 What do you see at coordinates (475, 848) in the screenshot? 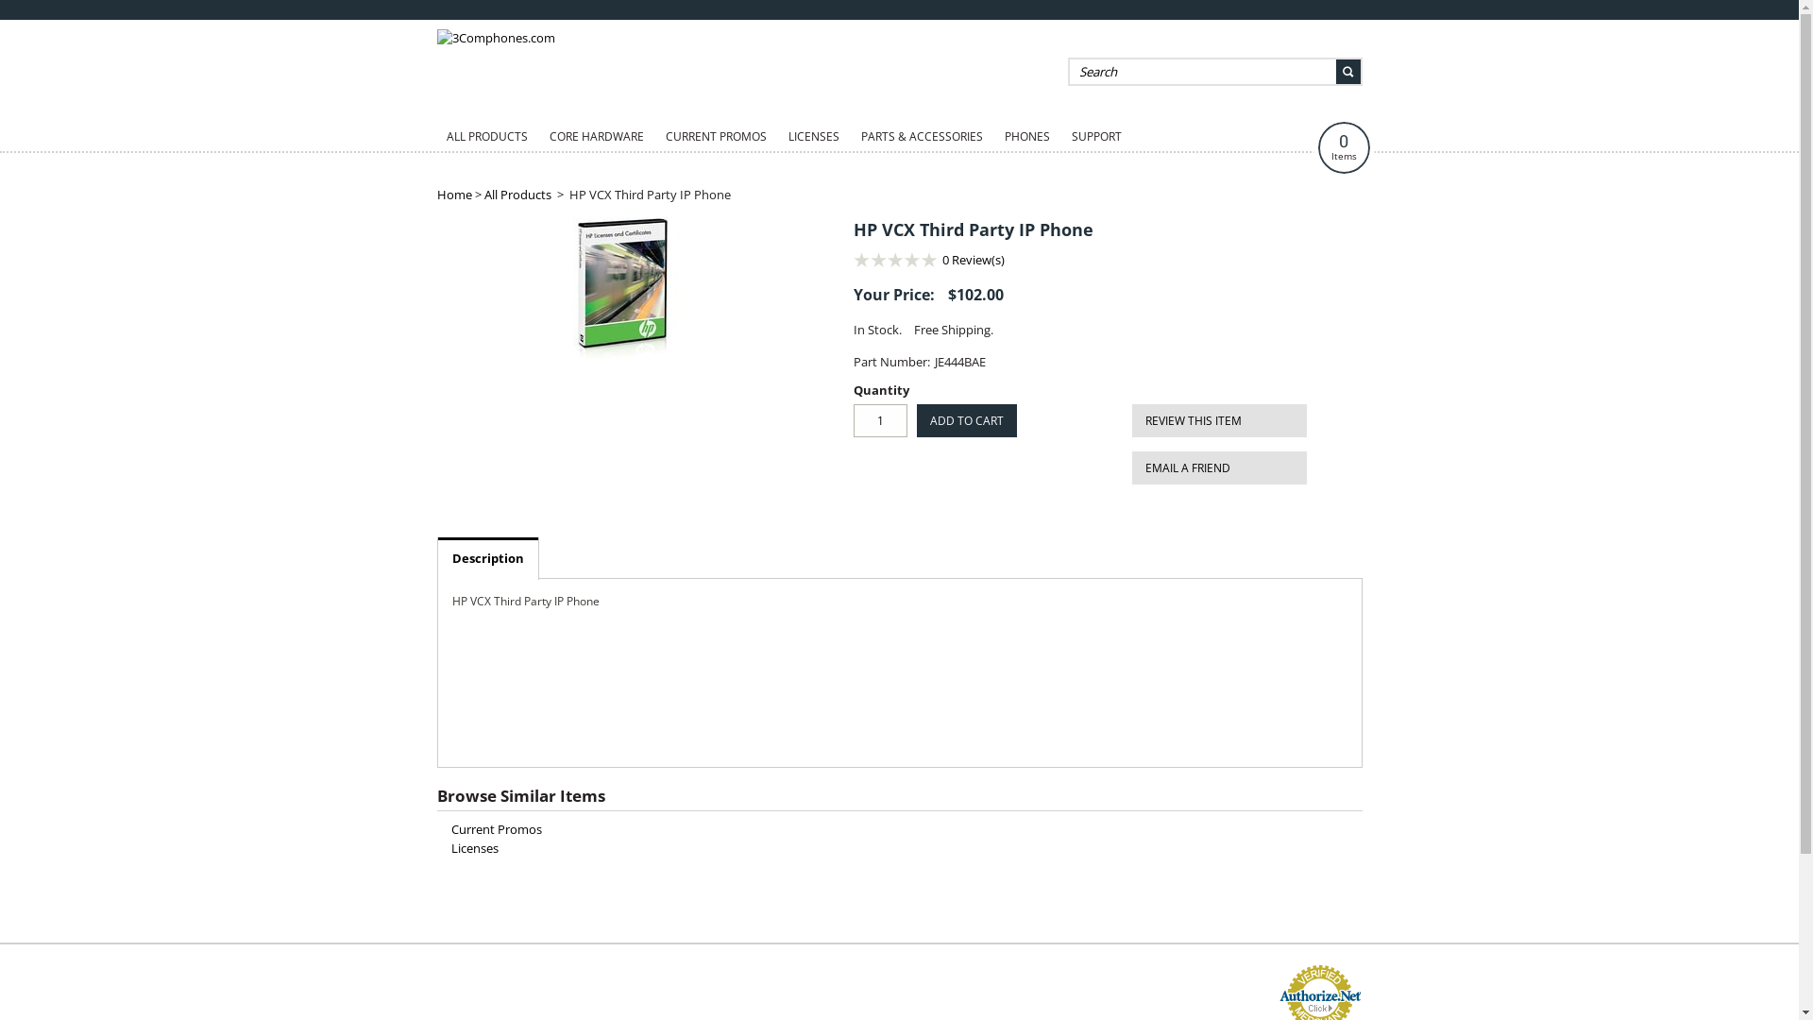
I see `Licenses` at bounding box center [475, 848].